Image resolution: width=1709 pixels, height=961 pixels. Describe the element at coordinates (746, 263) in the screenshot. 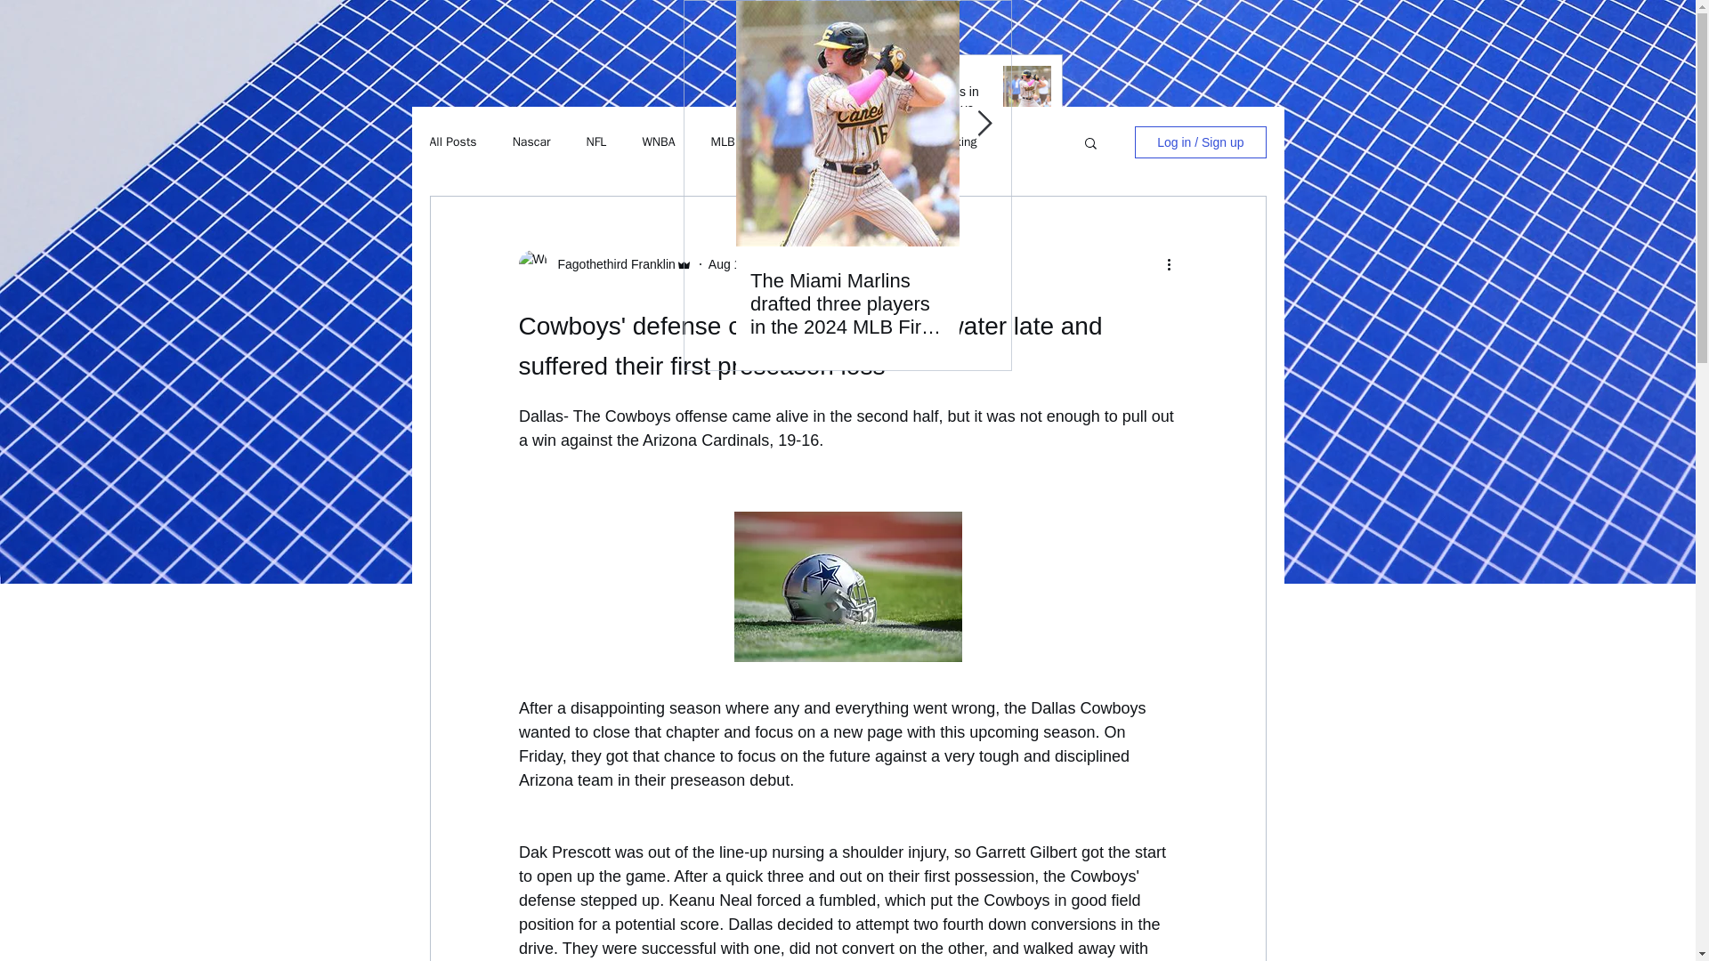

I see `Aug 13, 2021` at that location.